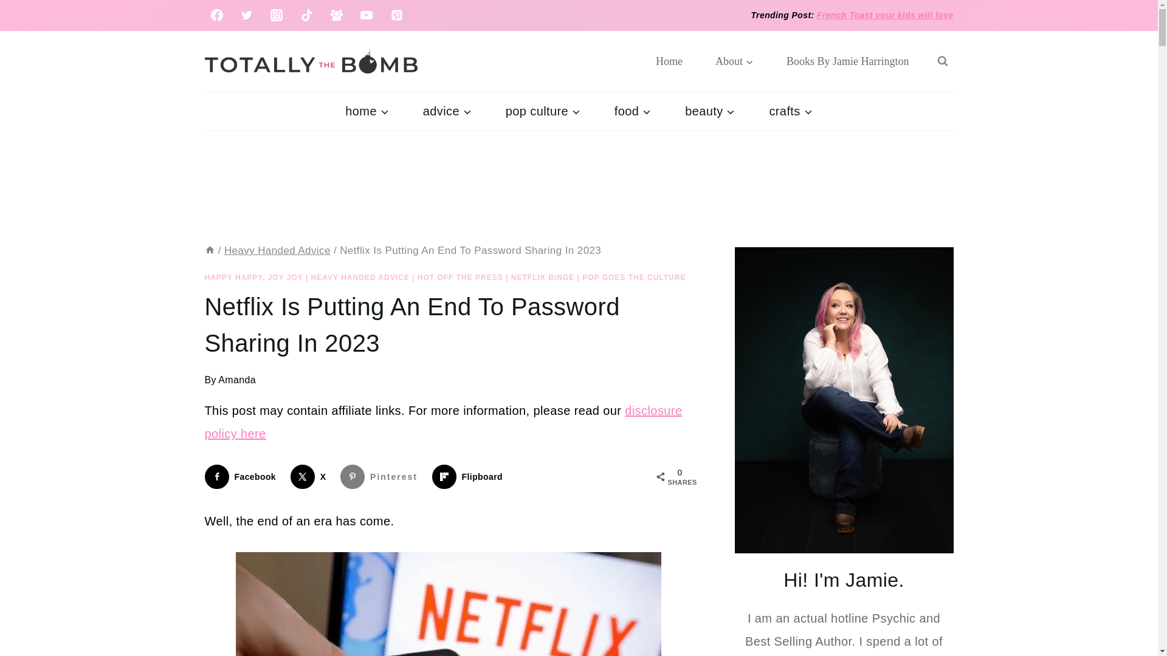 The image size is (1167, 656). I want to click on home, so click(366, 111).